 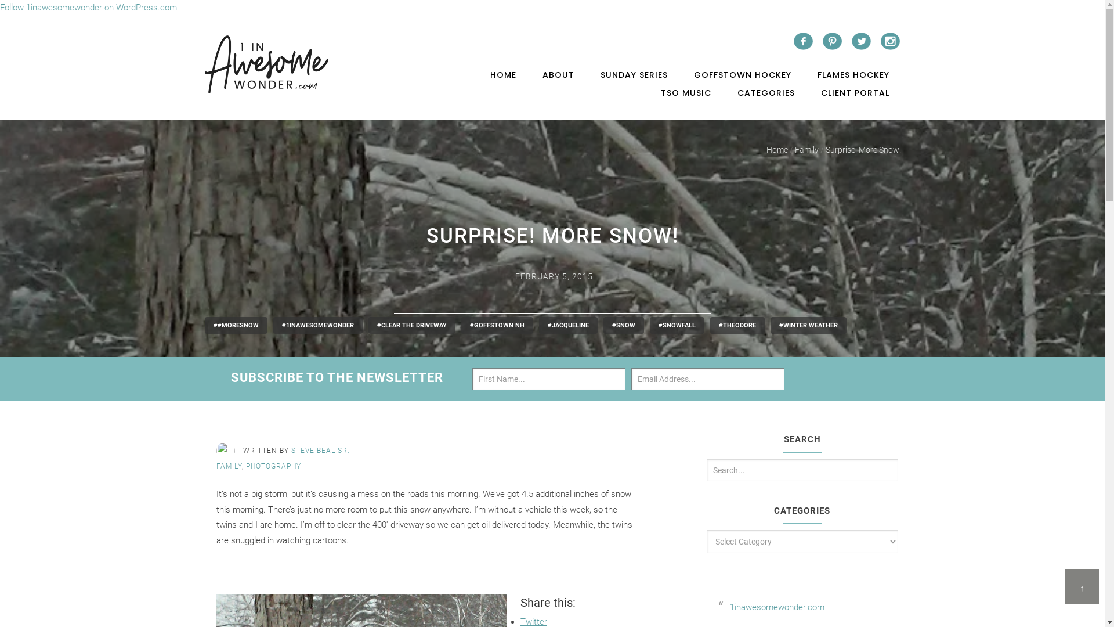 What do you see at coordinates (229, 466) in the screenshot?
I see `FAMILY` at bounding box center [229, 466].